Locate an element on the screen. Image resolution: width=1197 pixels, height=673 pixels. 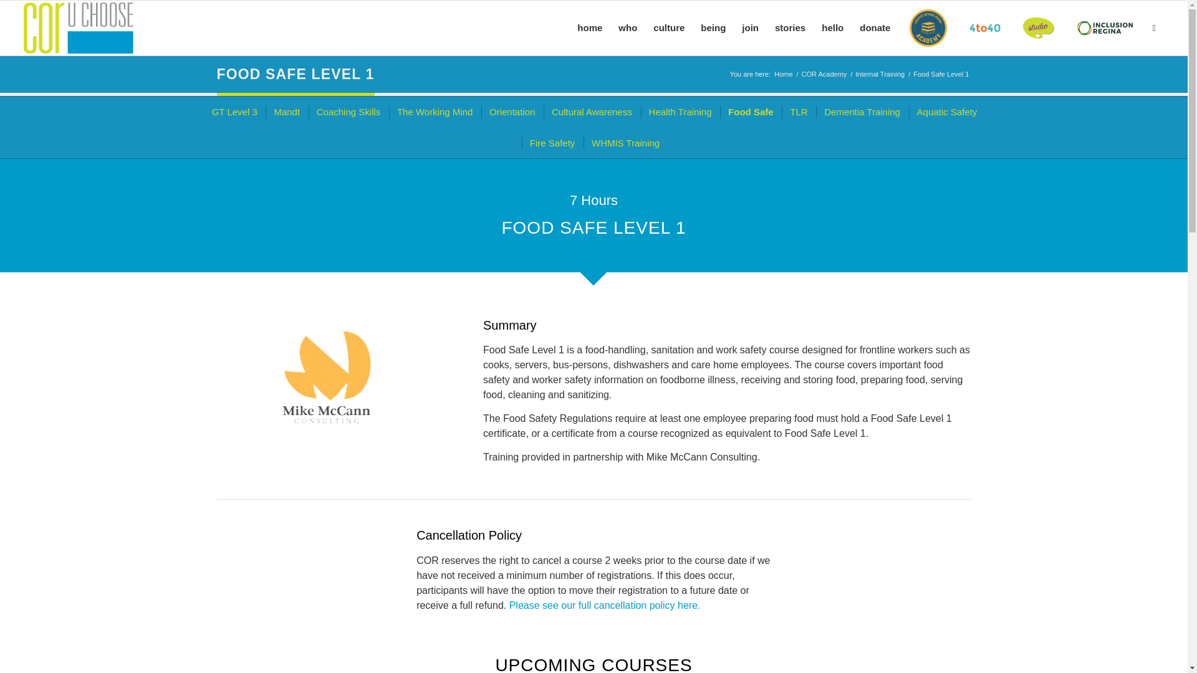
Food Safe is located at coordinates (750, 112).